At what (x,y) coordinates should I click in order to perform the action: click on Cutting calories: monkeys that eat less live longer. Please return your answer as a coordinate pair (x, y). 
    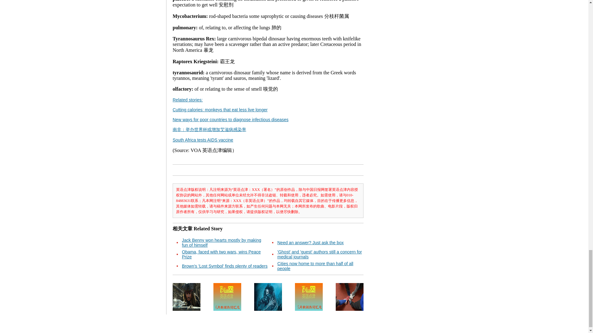
    Looking at the image, I should click on (220, 109).